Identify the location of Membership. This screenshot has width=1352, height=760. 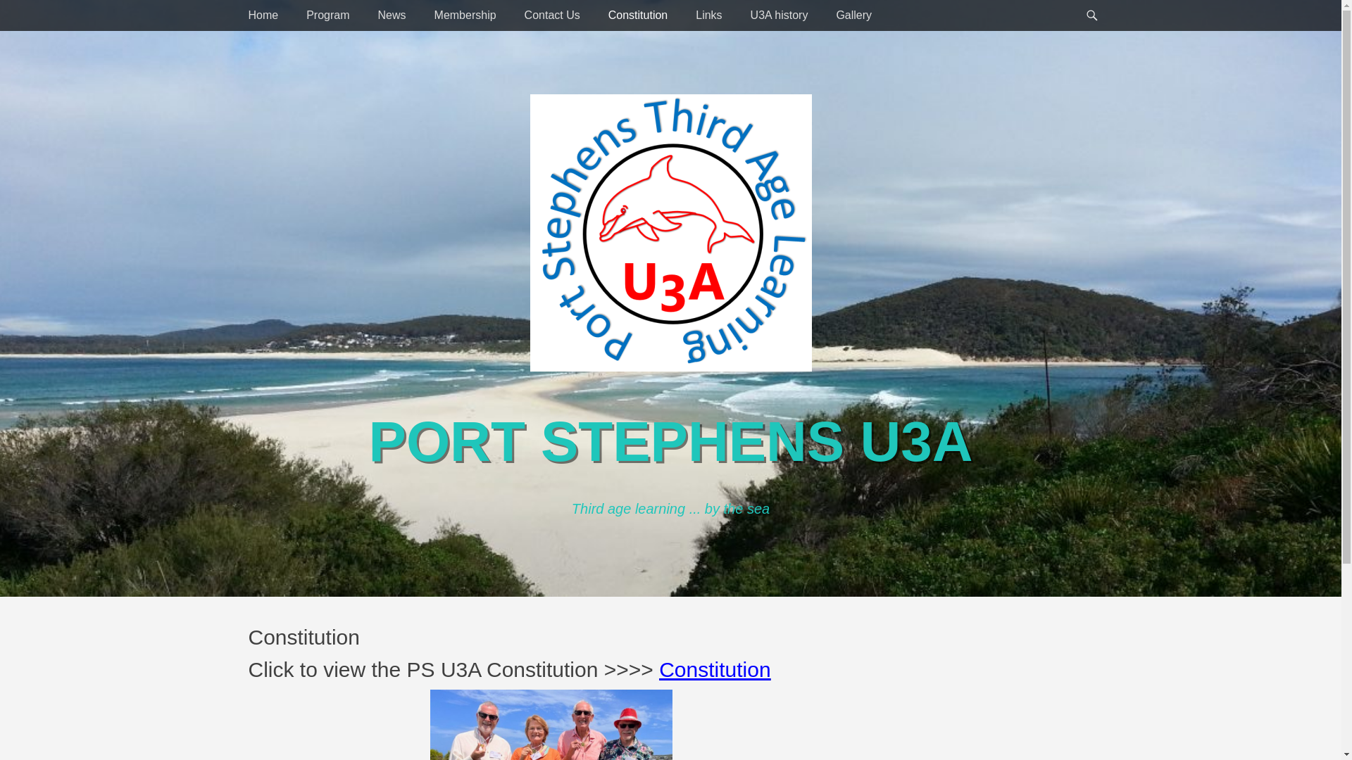
(465, 15).